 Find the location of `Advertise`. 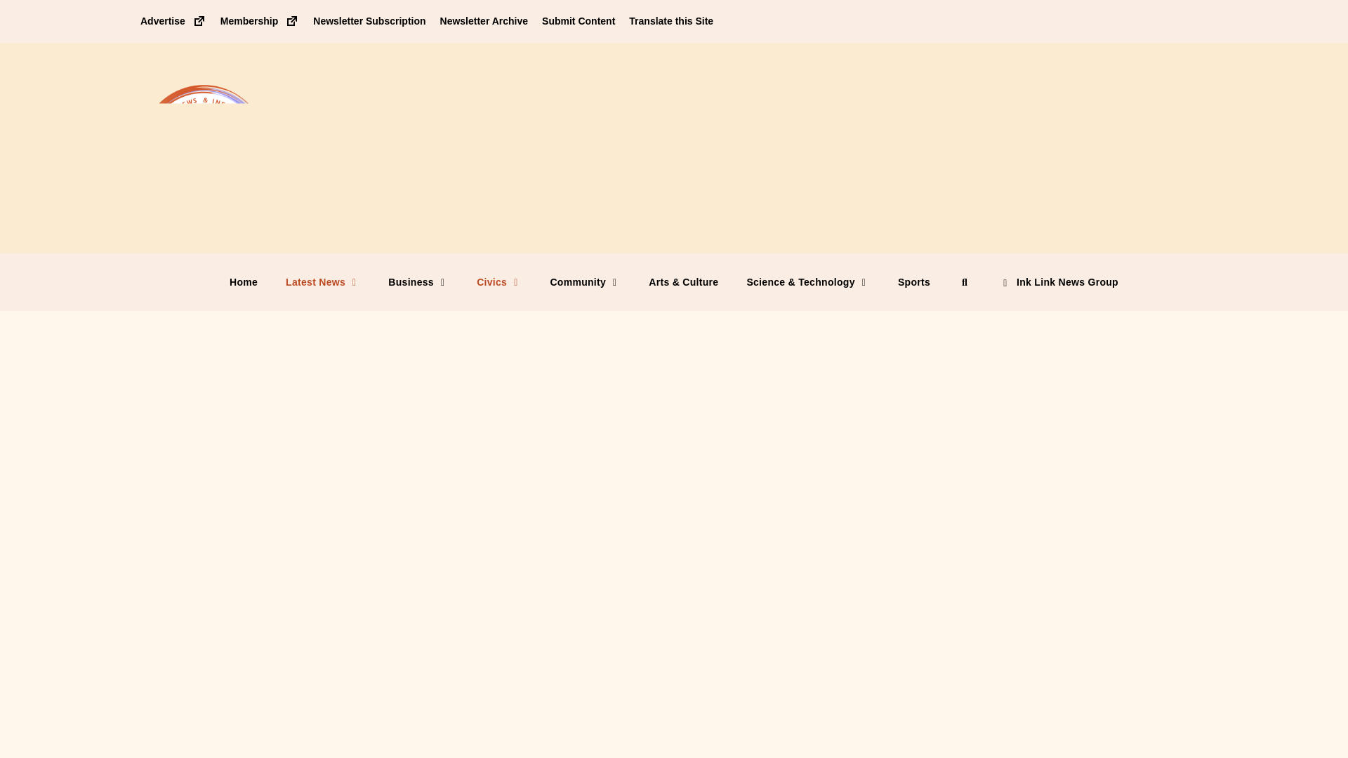

Advertise is located at coordinates (173, 20).